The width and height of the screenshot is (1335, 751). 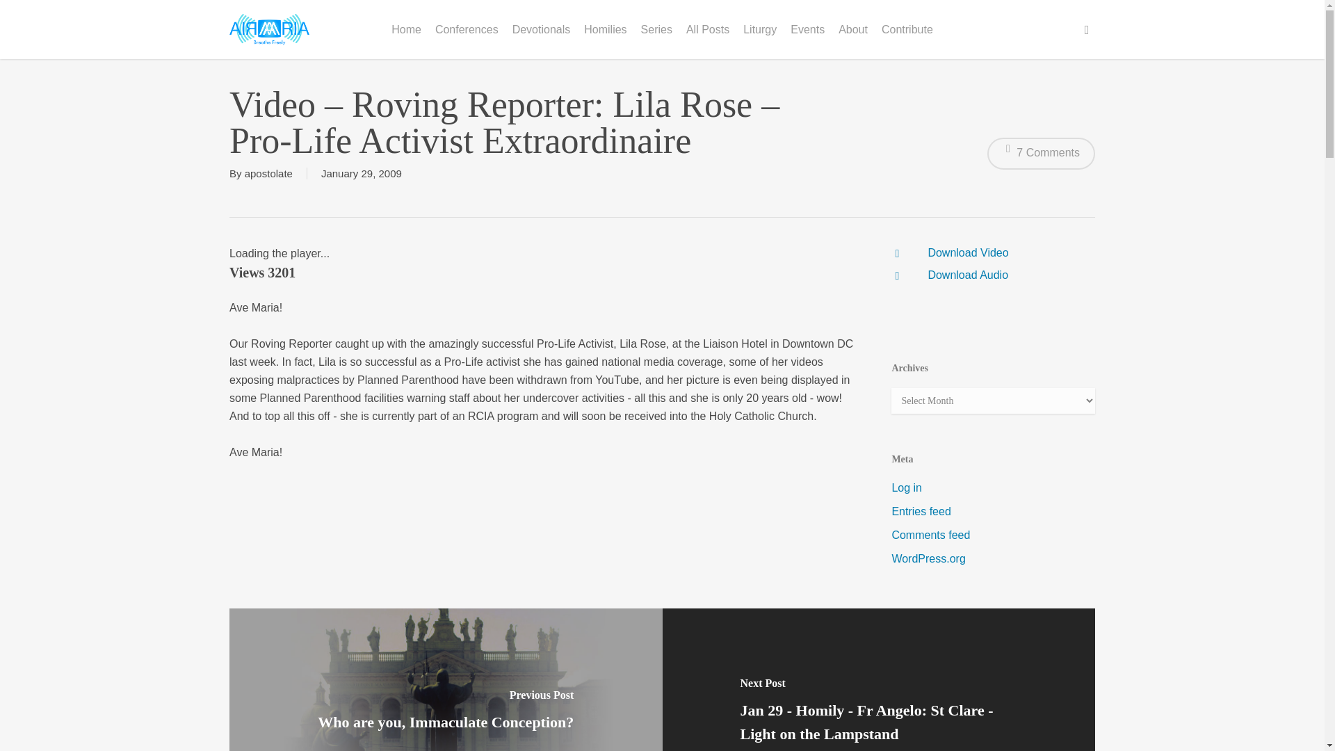 What do you see at coordinates (993, 512) in the screenshot?
I see `Entries feed` at bounding box center [993, 512].